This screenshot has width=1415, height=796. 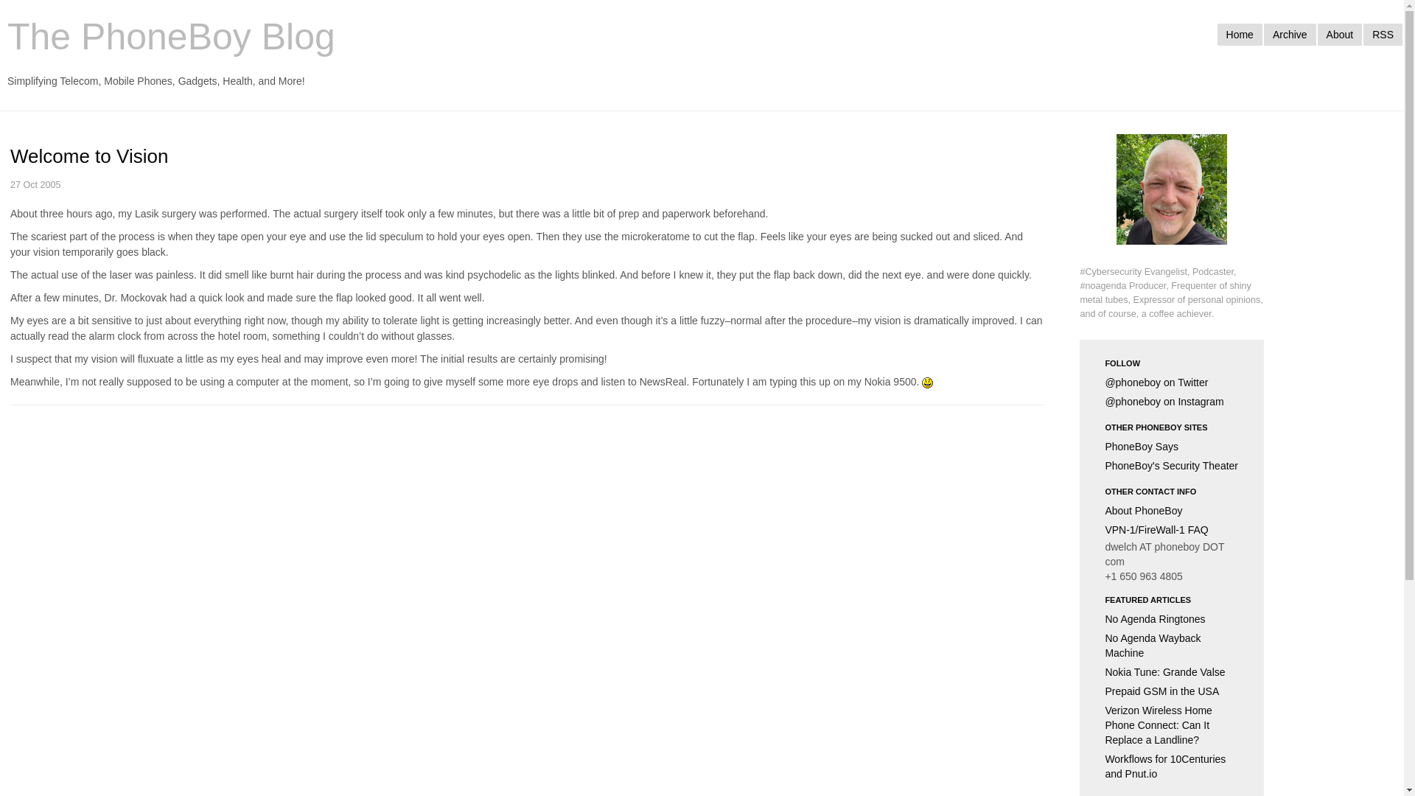 I want to click on PhoneBoy Says, so click(x=1172, y=446).